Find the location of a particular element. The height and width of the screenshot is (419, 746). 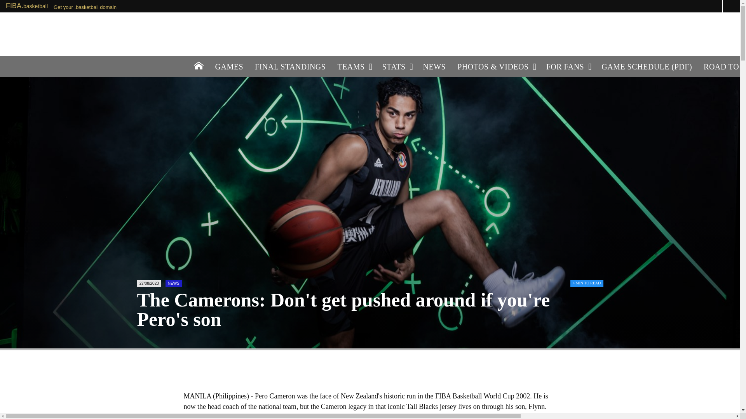

GAMES is located at coordinates (229, 66).